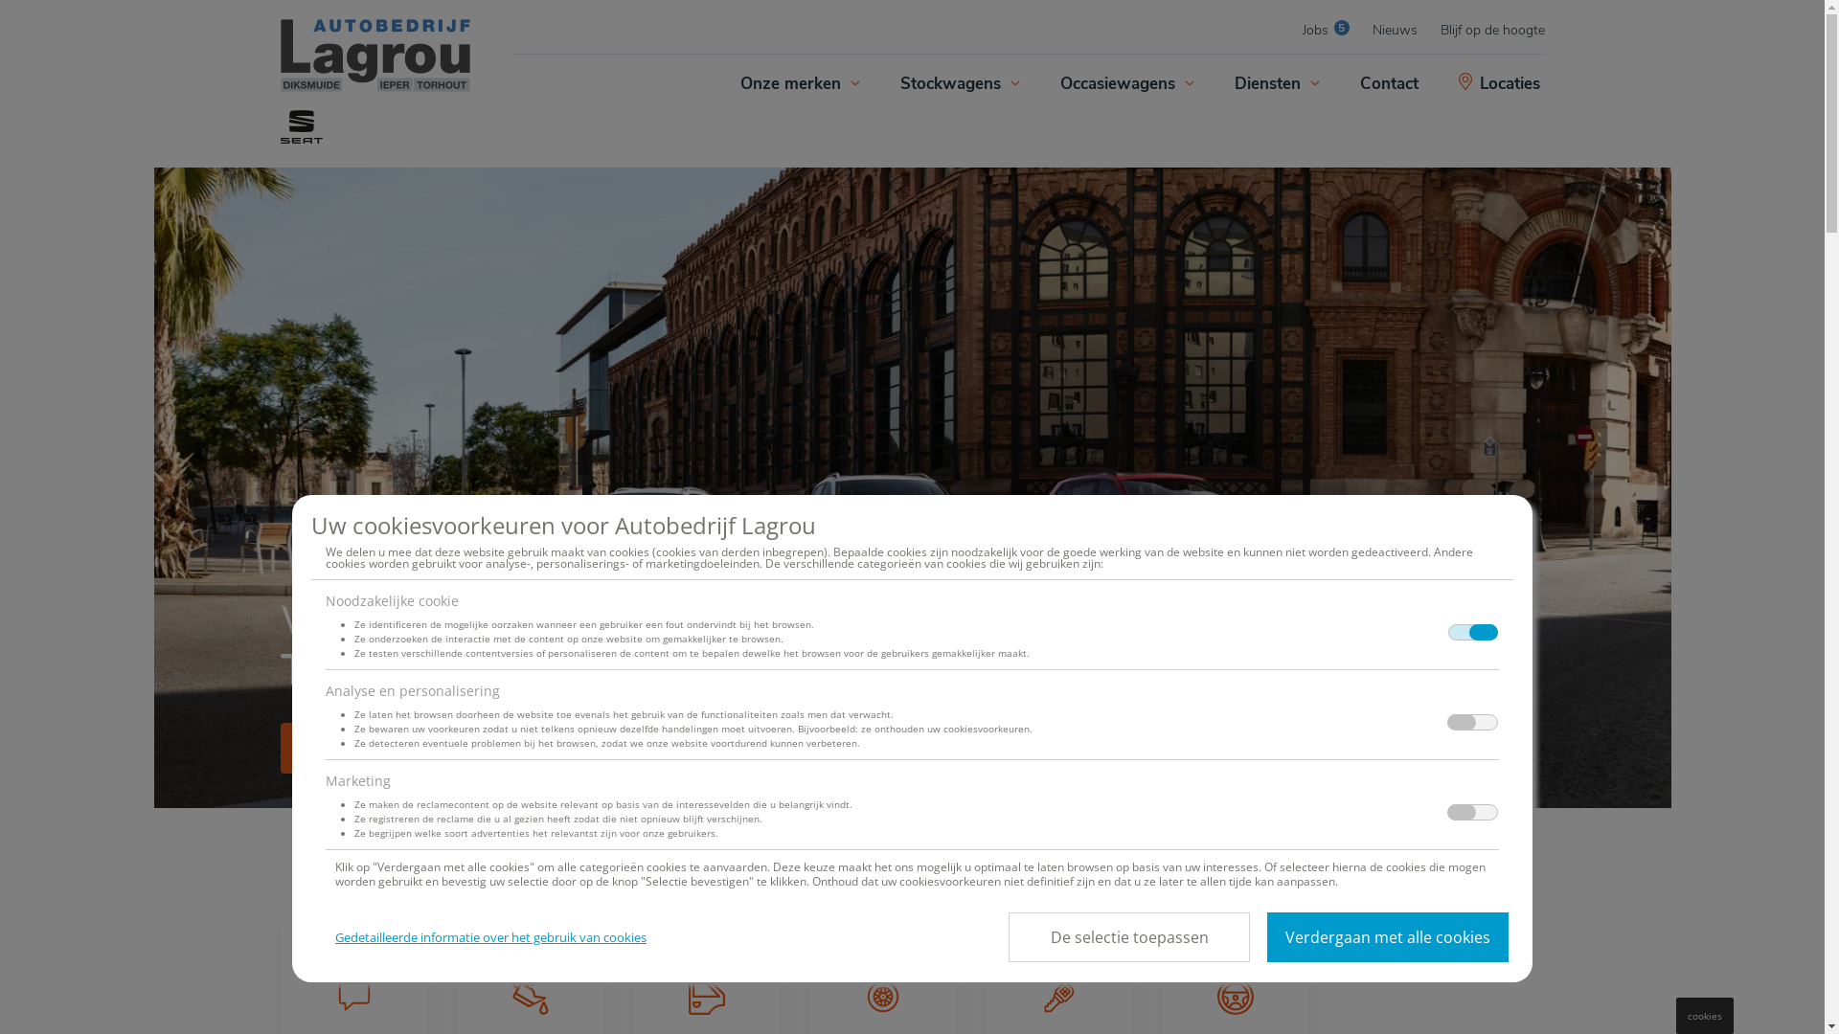 This screenshot has width=1839, height=1034. What do you see at coordinates (1389, 84) in the screenshot?
I see `Contact` at bounding box center [1389, 84].